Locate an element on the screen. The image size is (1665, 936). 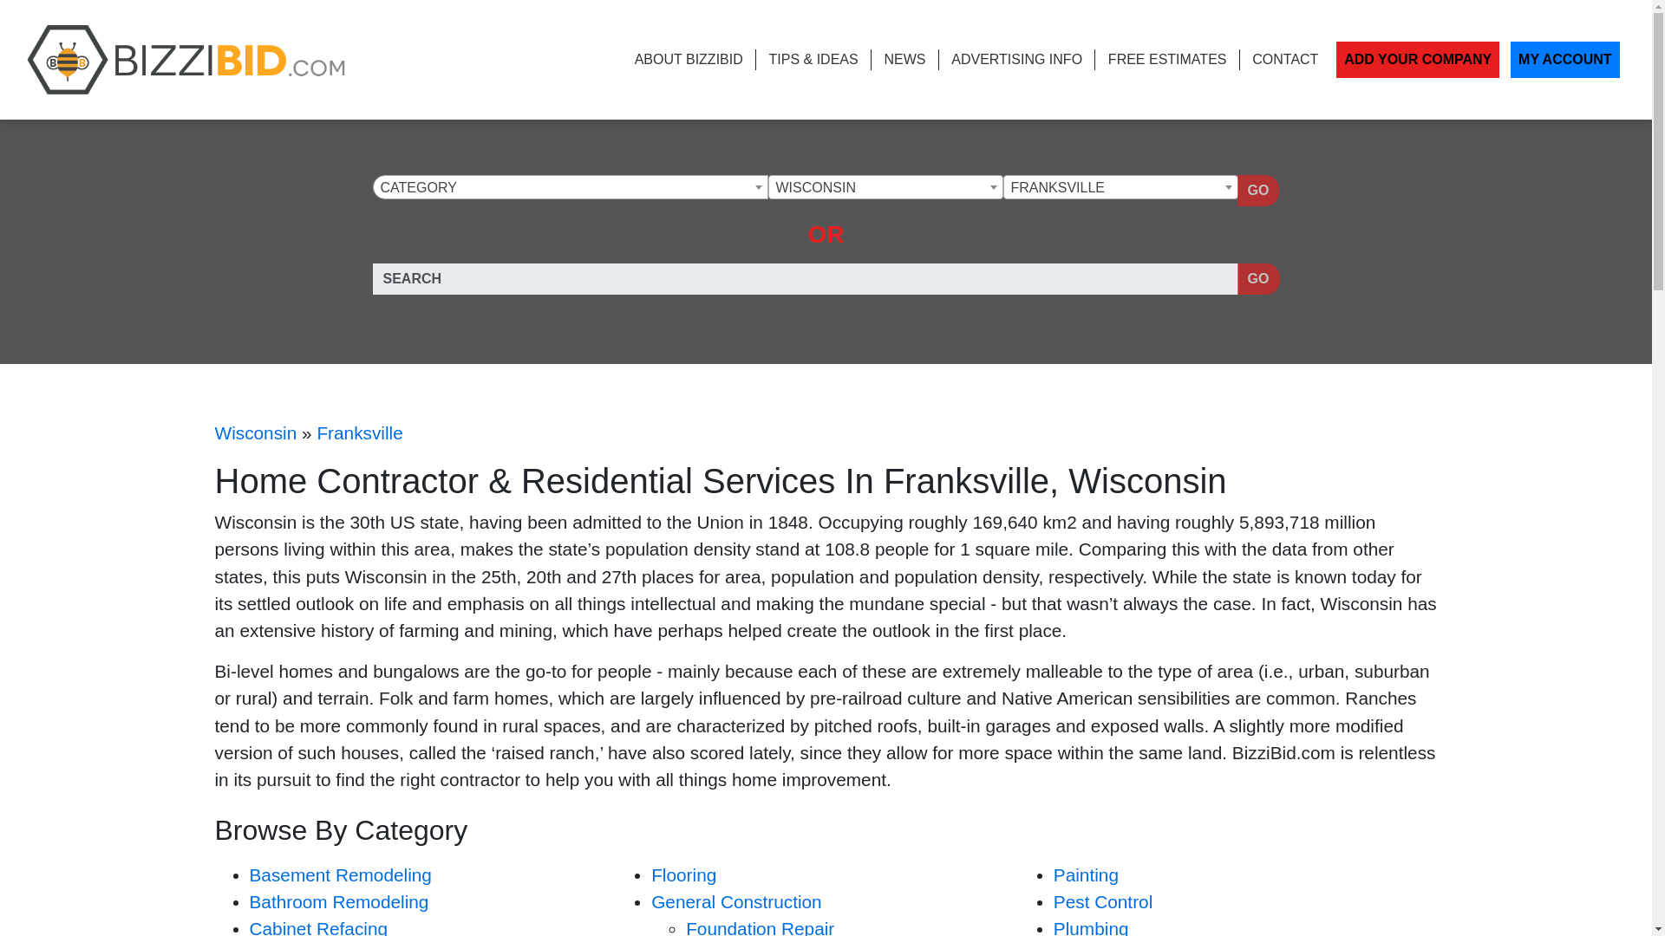
GO is located at coordinates (1258, 279).